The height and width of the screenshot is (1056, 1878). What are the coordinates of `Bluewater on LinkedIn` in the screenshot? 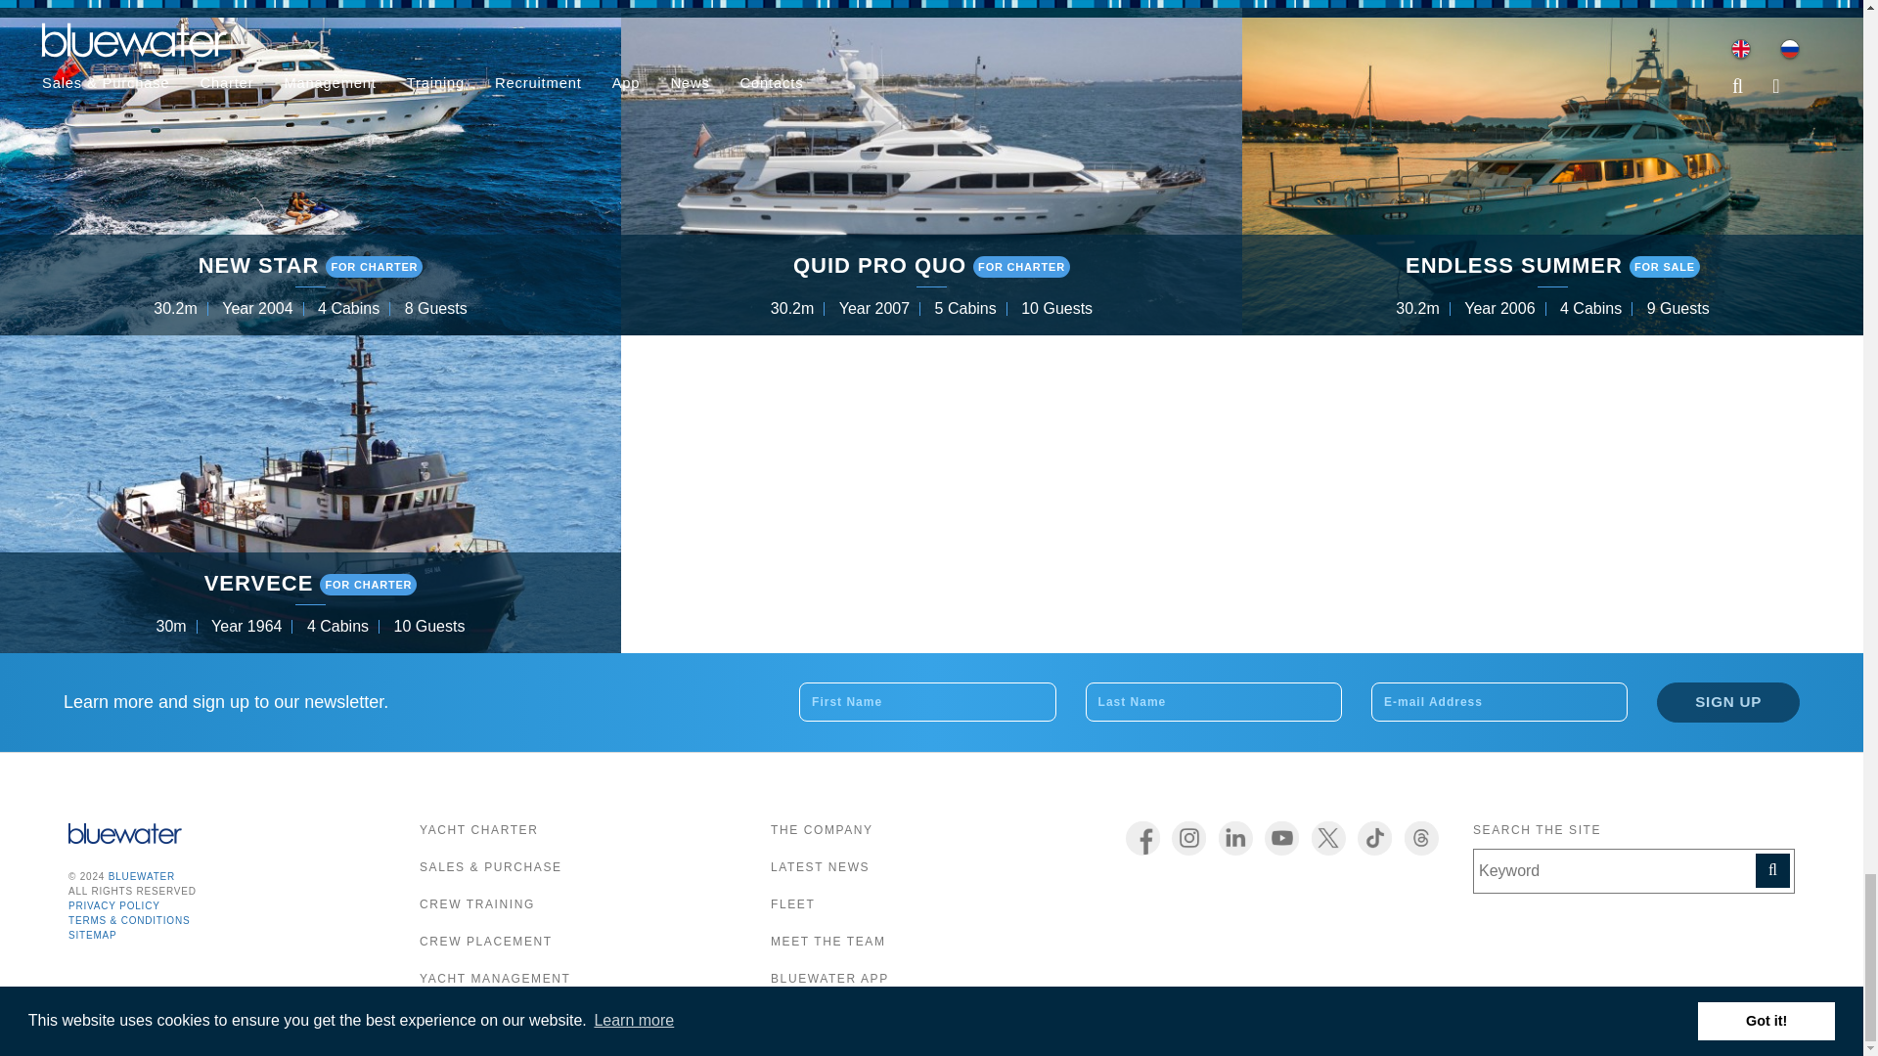 It's located at (1235, 838).